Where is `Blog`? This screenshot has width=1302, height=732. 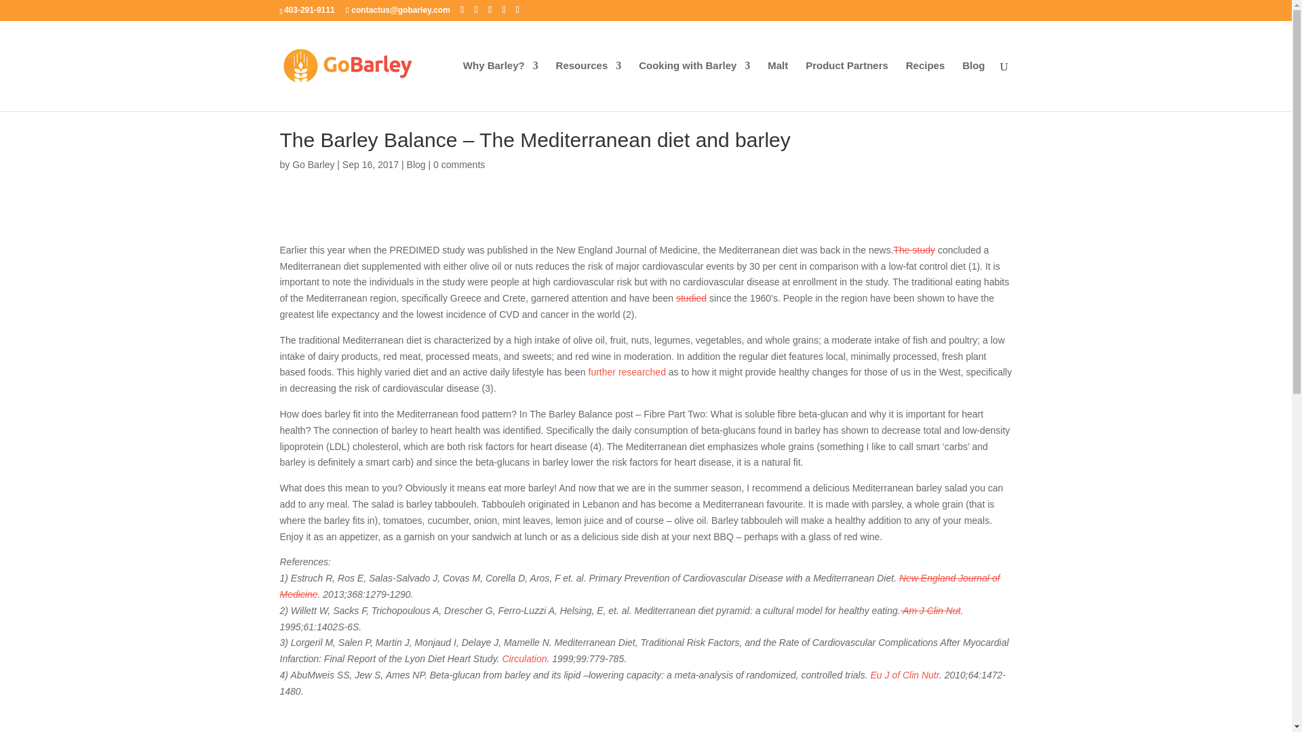 Blog is located at coordinates (416, 164).